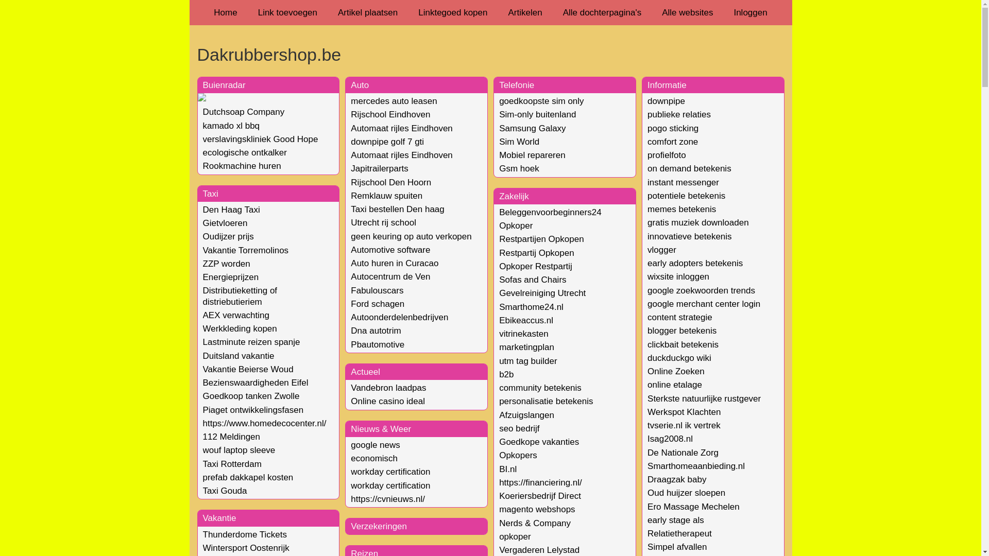 Image resolution: width=989 pixels, height=556 pixels. What do you see at coordinates (662, 250) in the screenshot?
I see `vlogger` at bounding box center [662, 250].